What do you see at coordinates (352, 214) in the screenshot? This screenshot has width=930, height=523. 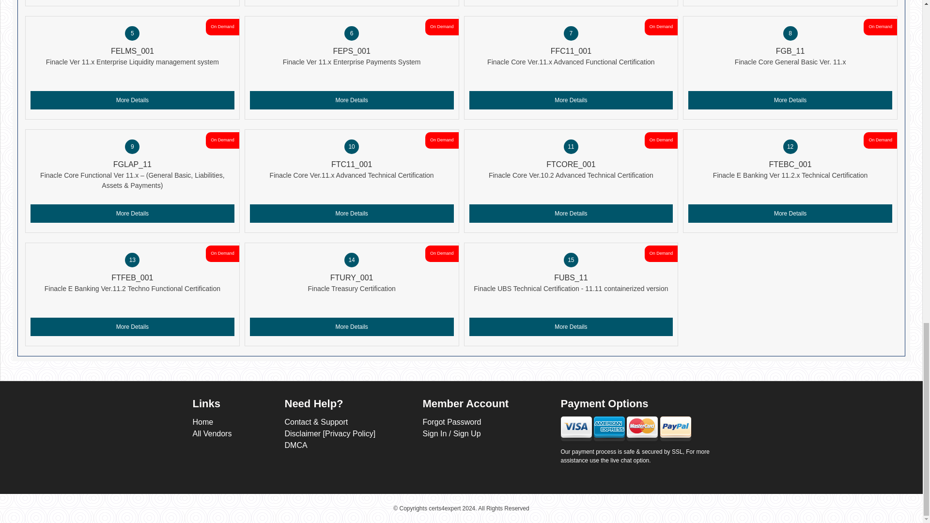 I see `More Details` at bounding box center [352, 214].